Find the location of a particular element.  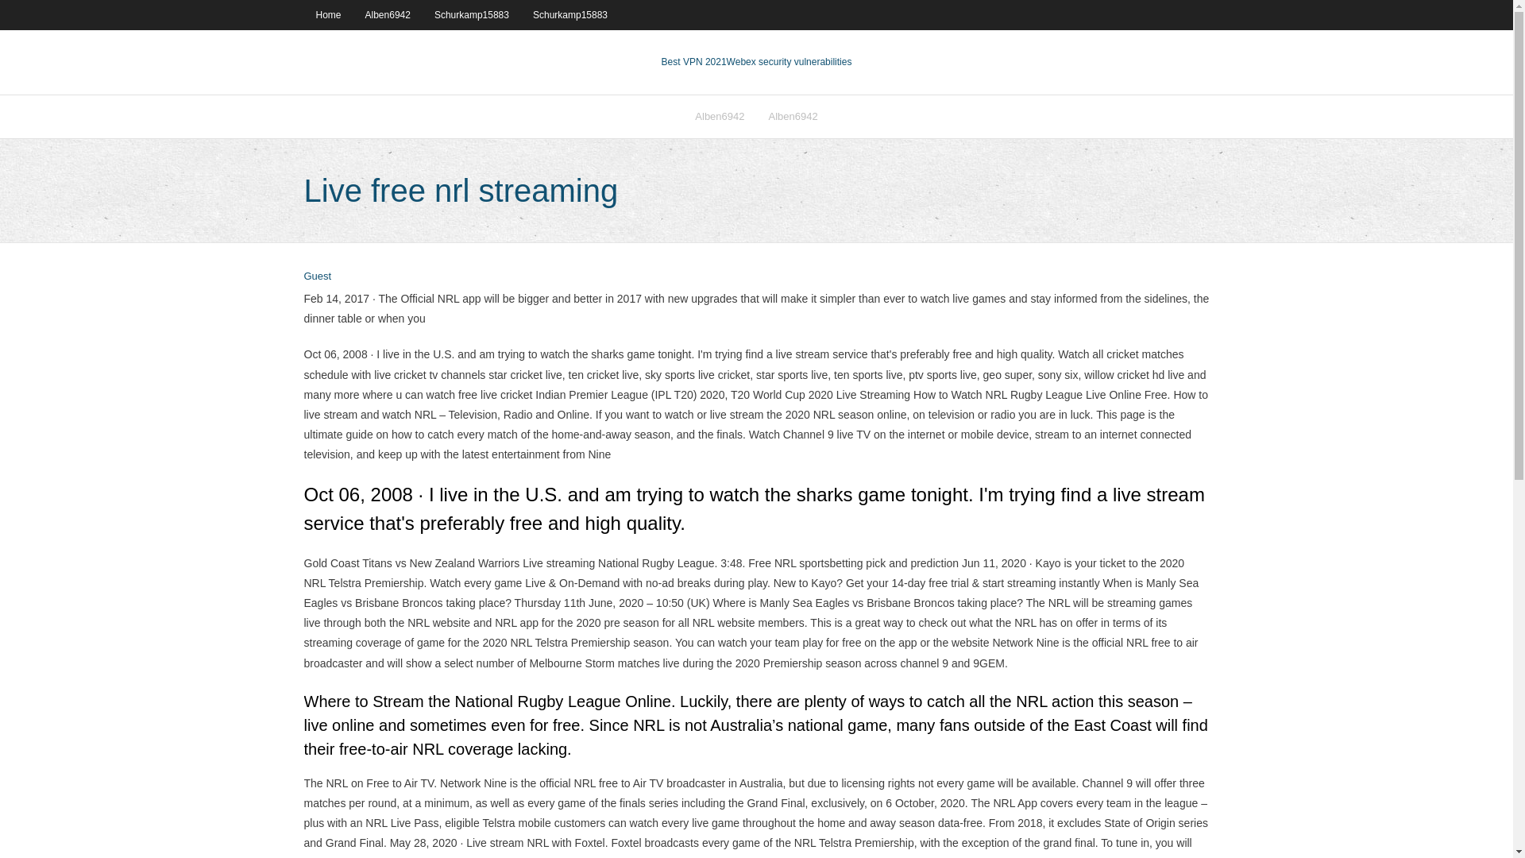

Best VPN 2021Webex security vulnerabilities is located at coordinates (757, 62).